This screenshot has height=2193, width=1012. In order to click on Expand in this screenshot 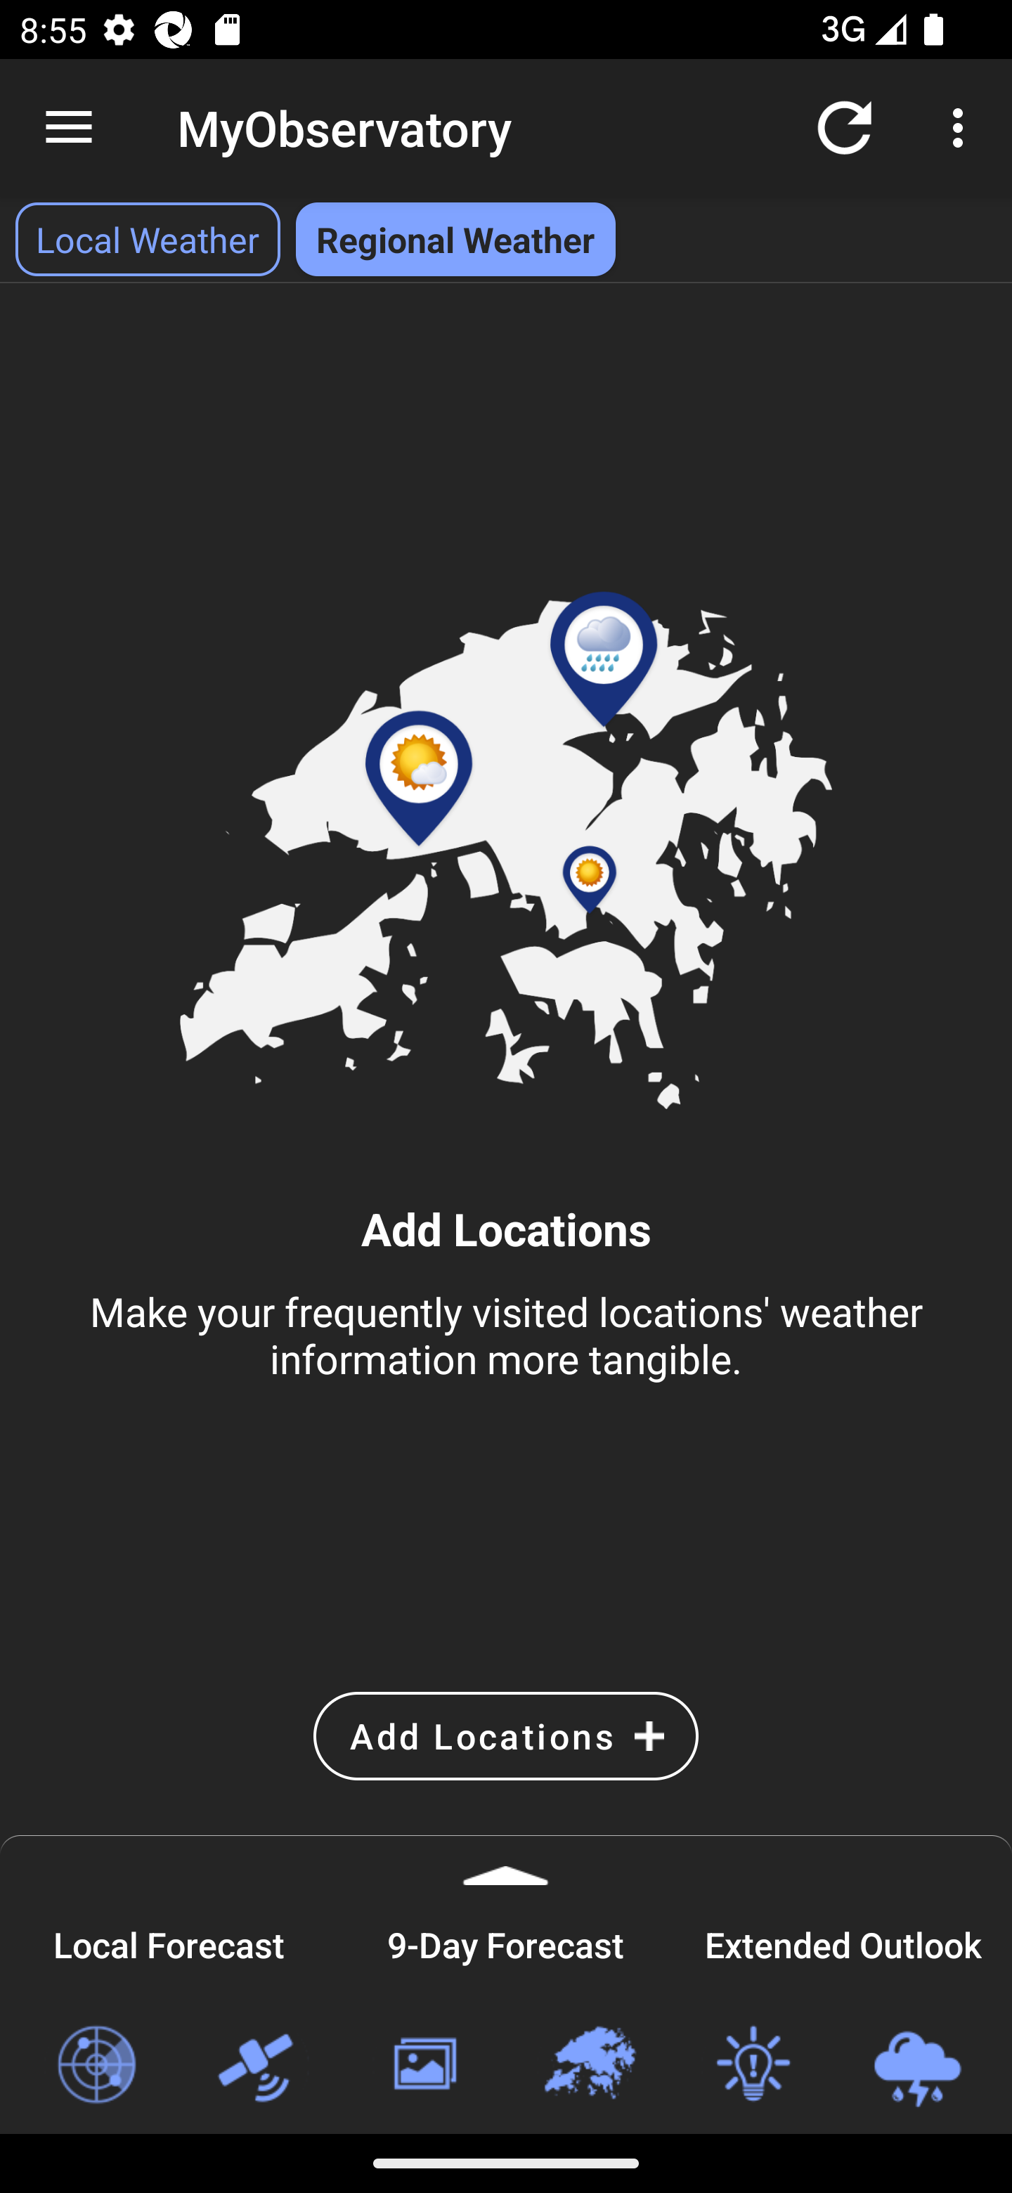, I will do `click(506, 1861)`.